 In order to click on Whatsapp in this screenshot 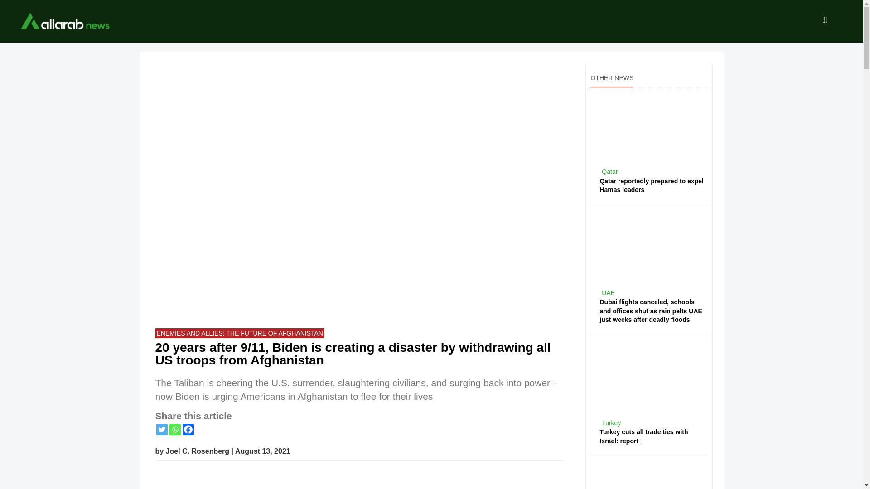, I will do `click(175, 429)`.